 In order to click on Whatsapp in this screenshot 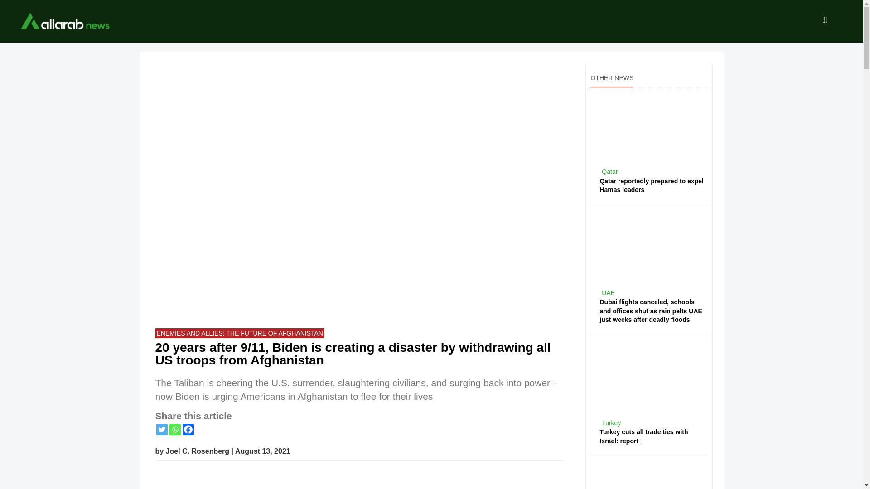, I will do `click(175, 429)`.